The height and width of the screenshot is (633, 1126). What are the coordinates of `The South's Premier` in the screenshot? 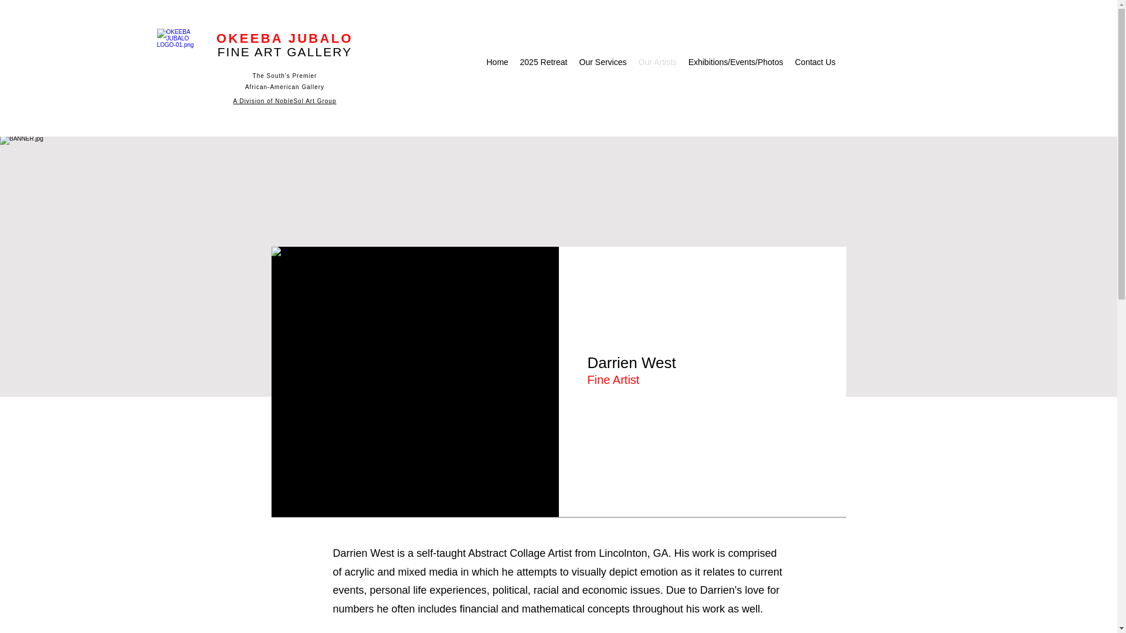 It's located at (285, 76).